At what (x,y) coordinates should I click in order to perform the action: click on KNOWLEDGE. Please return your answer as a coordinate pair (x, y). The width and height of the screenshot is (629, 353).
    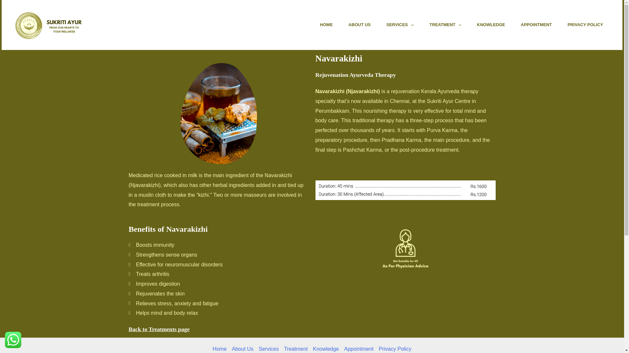
    Looking at the image, I should click on (491, 25).